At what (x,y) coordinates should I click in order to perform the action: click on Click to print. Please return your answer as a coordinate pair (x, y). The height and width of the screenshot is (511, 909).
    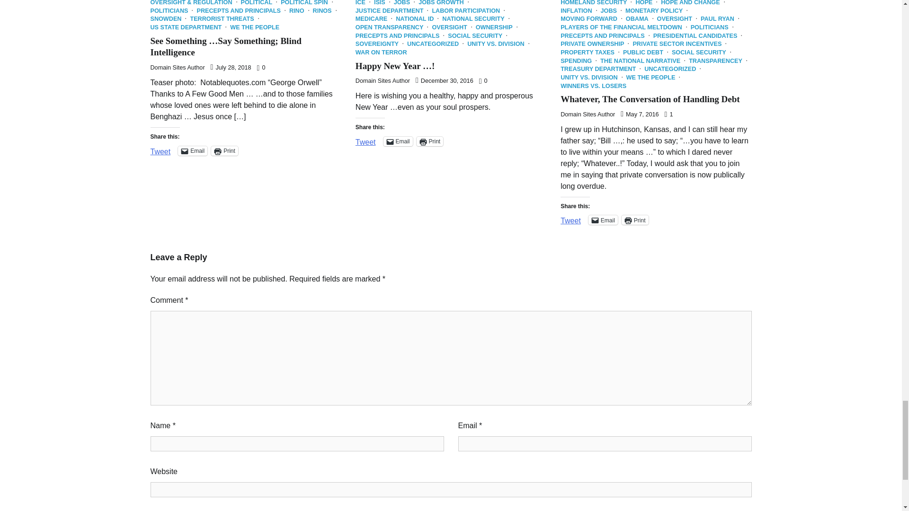
    Looking at the image, I should click on (635, 220).